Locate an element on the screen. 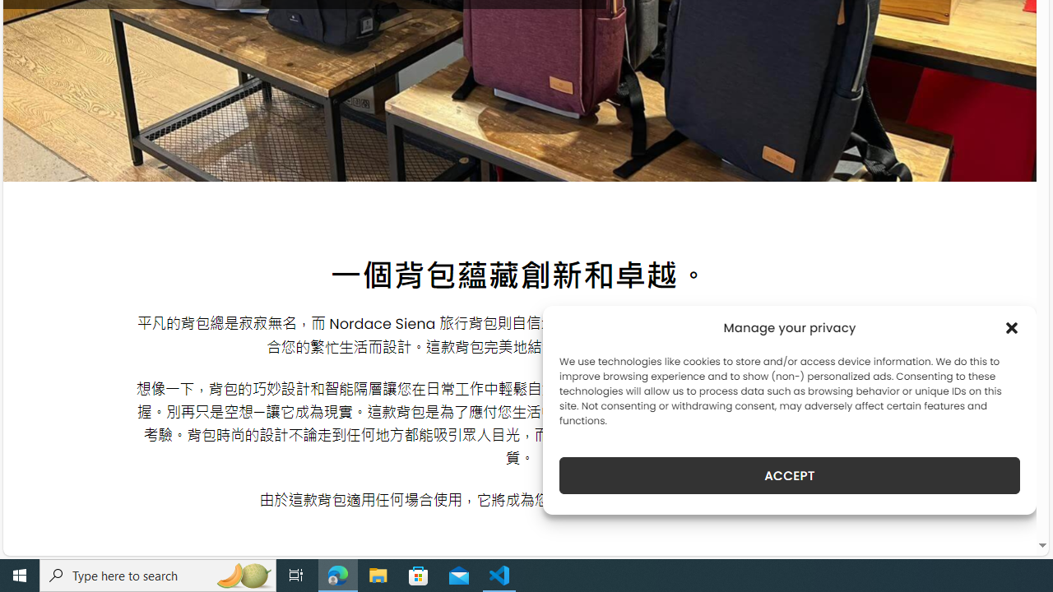 The image size is (1053, 592). ACCEPT is located at coordinates (790, 475).